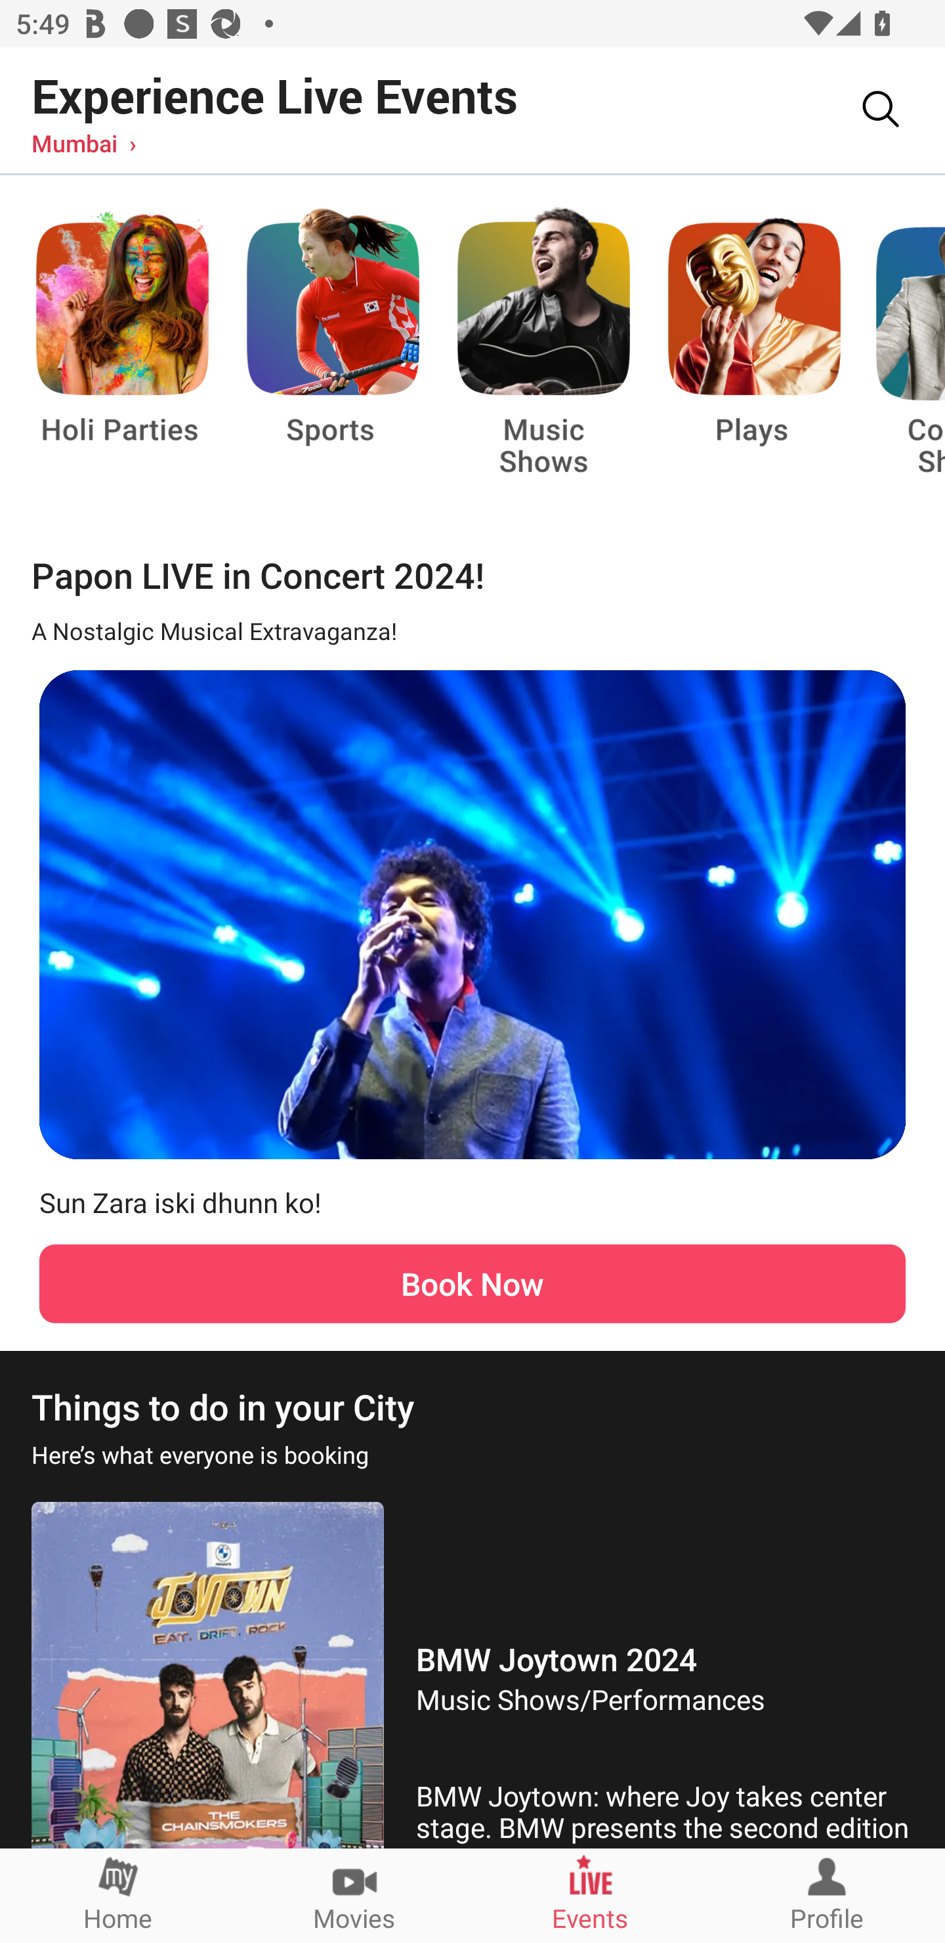  I want to click on Home, so click(118, 1895).